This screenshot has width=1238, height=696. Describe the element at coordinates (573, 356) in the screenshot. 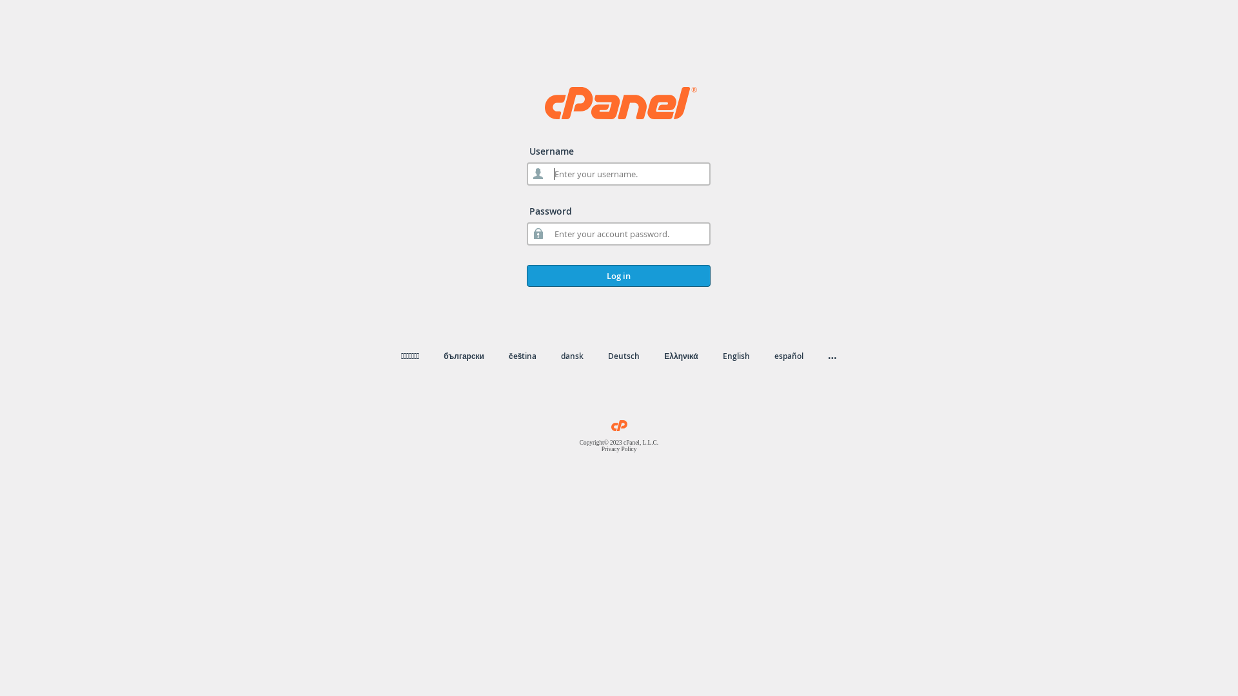

I see `dansk` at that location.